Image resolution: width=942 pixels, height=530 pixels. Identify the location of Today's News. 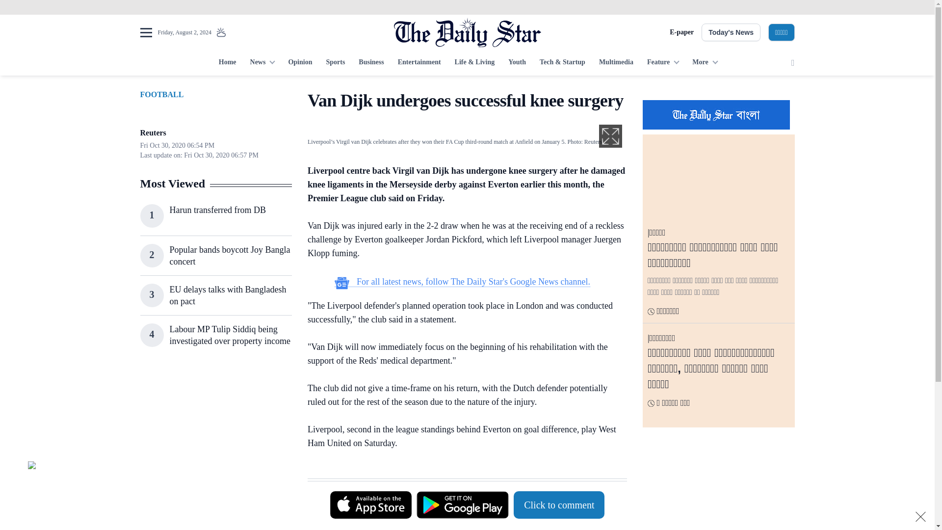
(731, 32).